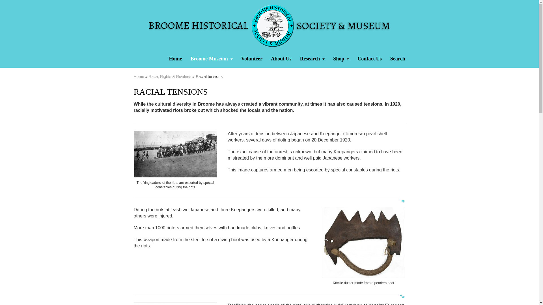 Image resolution: width=543 pixels, height=305 pixels. I want to click on The Broome riot in 1920, so click(175, 154).